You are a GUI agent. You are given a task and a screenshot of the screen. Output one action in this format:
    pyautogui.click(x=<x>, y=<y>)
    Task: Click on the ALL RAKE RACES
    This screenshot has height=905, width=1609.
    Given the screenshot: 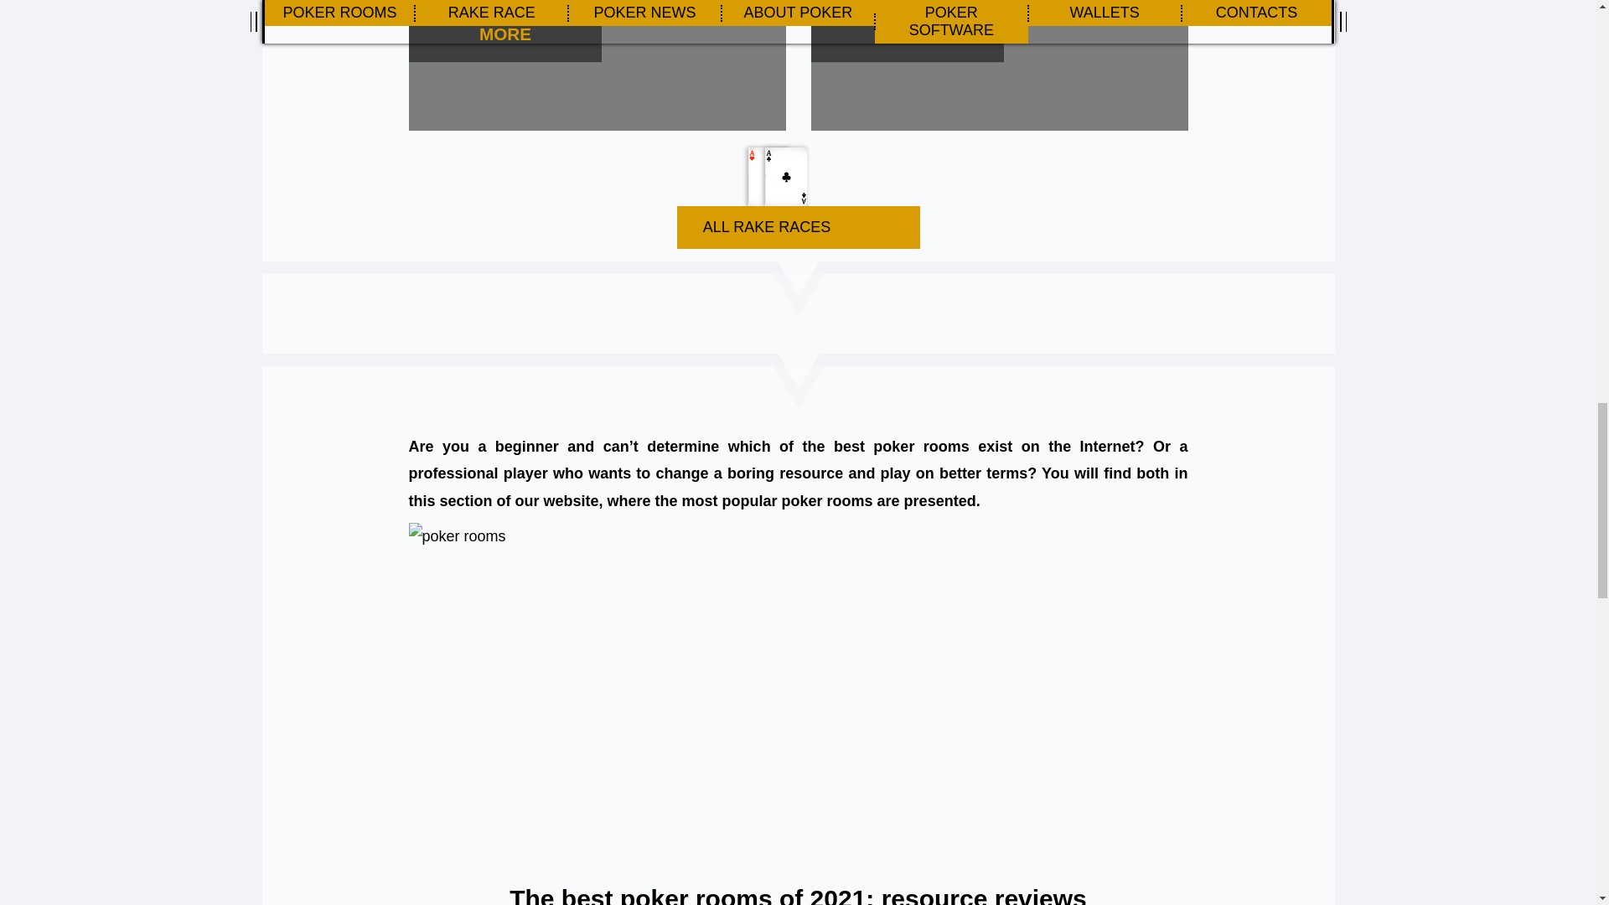 What is the action you would take?
    pyautogui.click(x=799, y=196)
    